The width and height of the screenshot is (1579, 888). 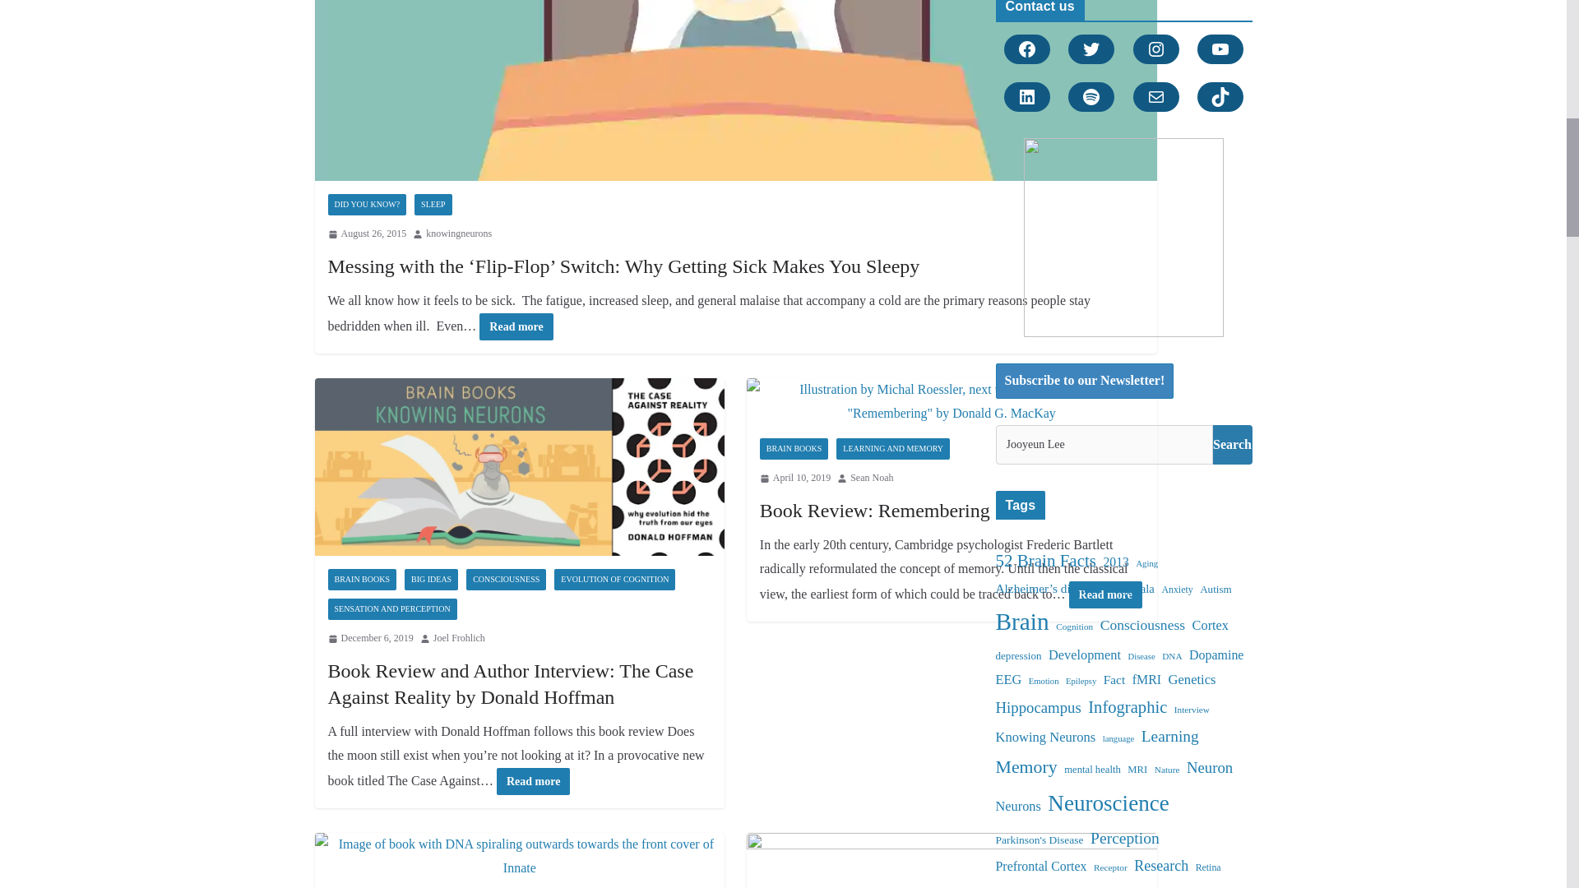 I want to click on Book Review: Remembering, so click(x=952, y=402).